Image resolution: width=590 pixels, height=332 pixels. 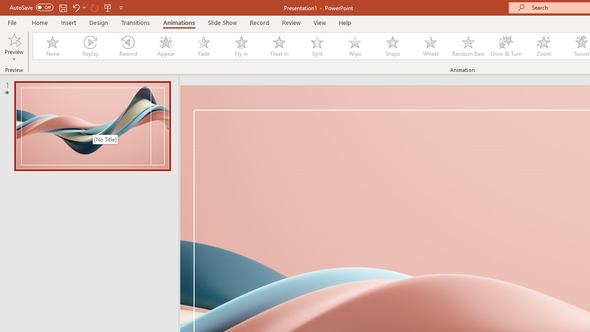 What do you see at coordinates (393, 46) in the screenshot?
I see `Shape` at bounding box center [393, 46].